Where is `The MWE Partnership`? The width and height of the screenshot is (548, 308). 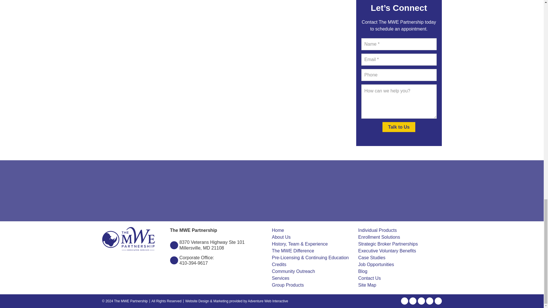 The MWE Partnership is located at coordinates (128, 239).